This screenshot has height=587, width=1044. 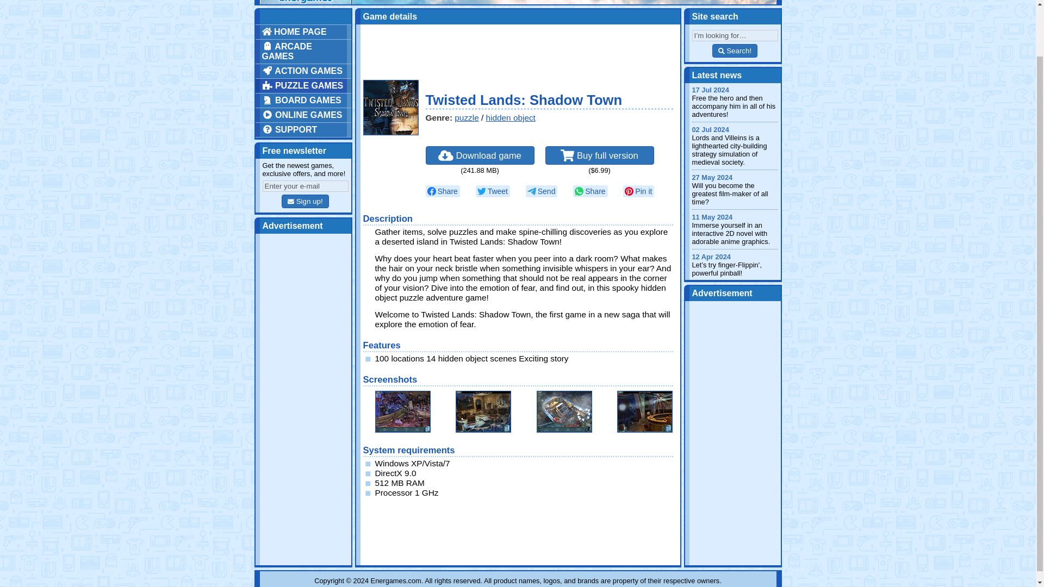 What do you see at coordinates (518, 51) in the screenshot?
I see `Advertisement` at bounding box center [518, 51].